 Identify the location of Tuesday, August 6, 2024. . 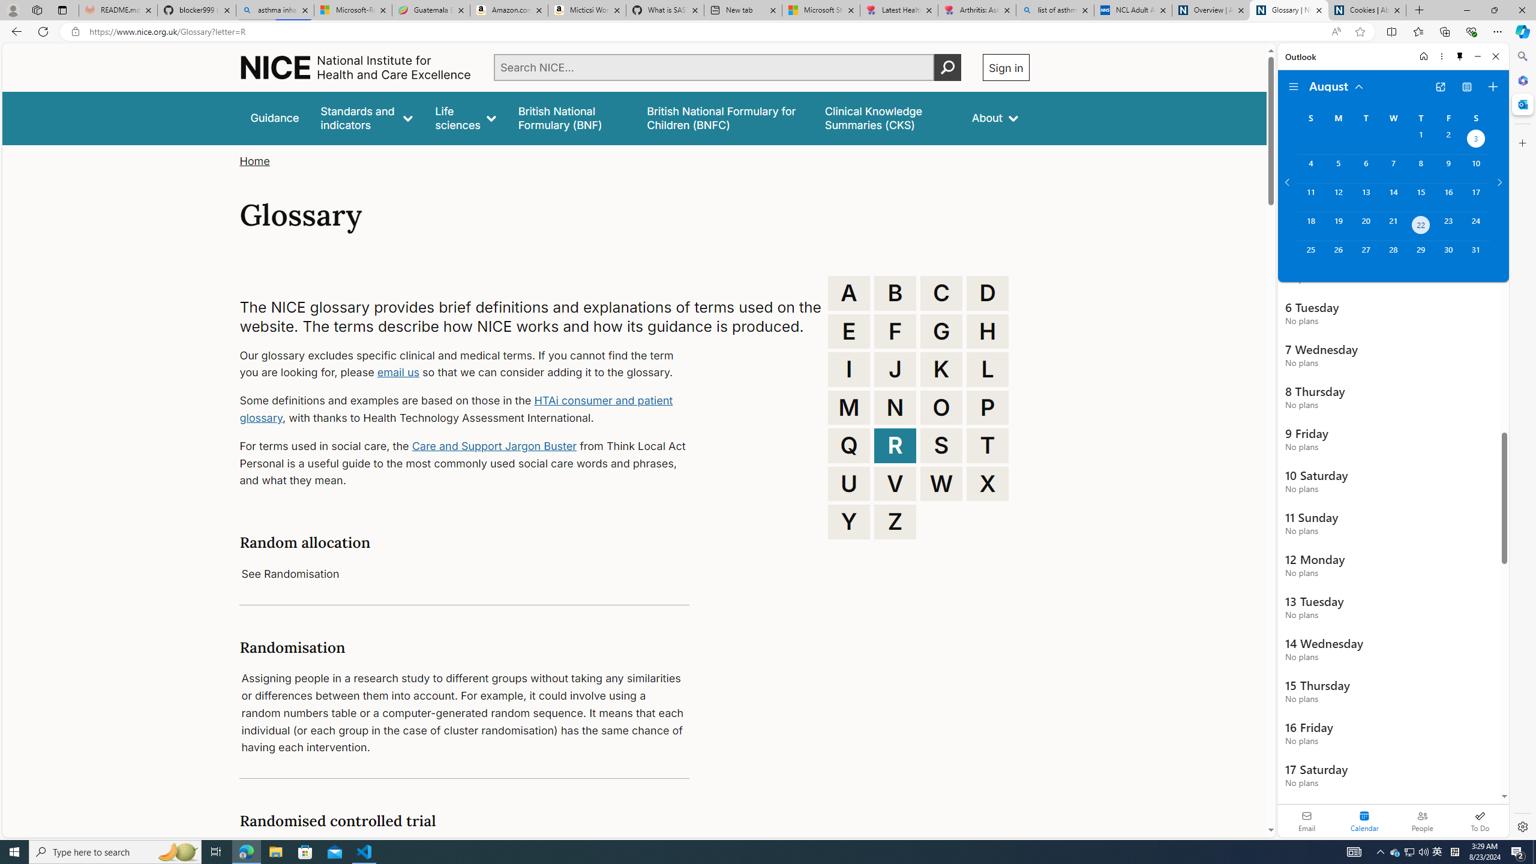
(1365, 169).